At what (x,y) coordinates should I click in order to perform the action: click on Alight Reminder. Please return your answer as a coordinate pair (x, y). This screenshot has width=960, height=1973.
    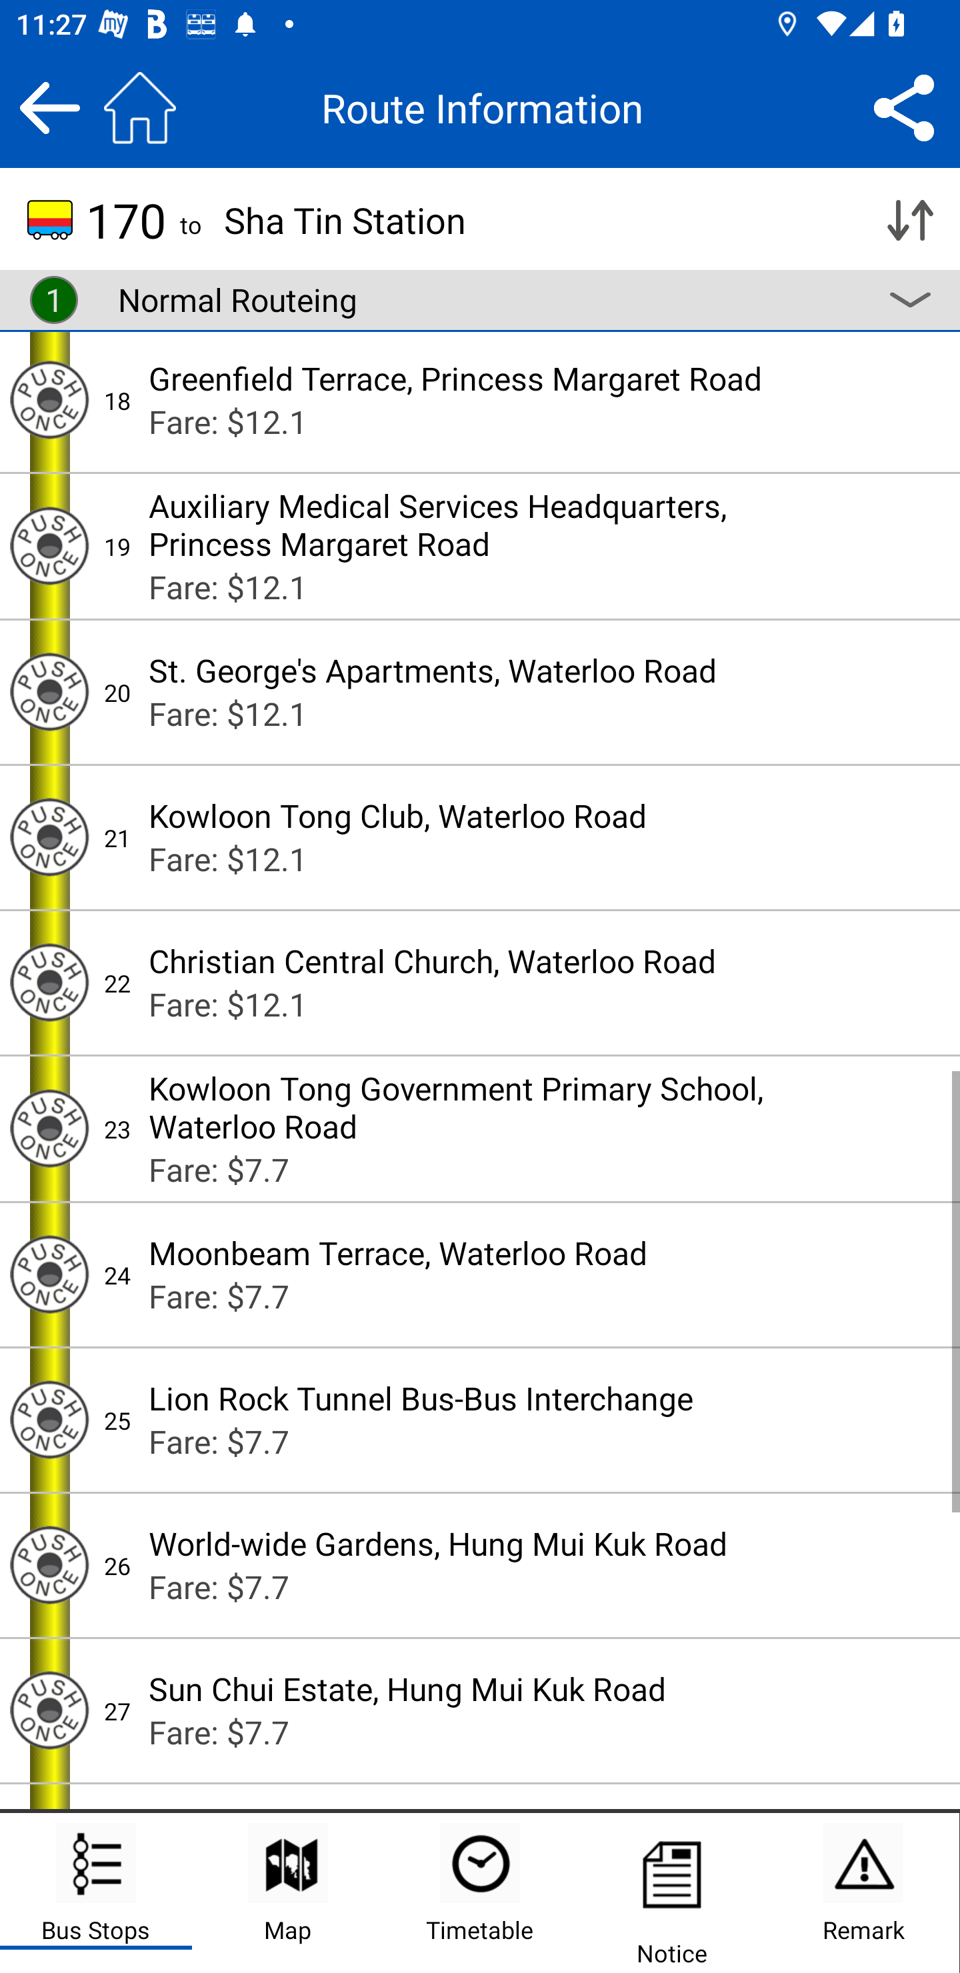
    Looking at the image, I should click on (49, 399).